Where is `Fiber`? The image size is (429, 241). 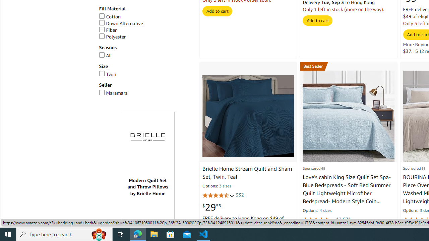 Fiber is located at coordinates (108, 30).